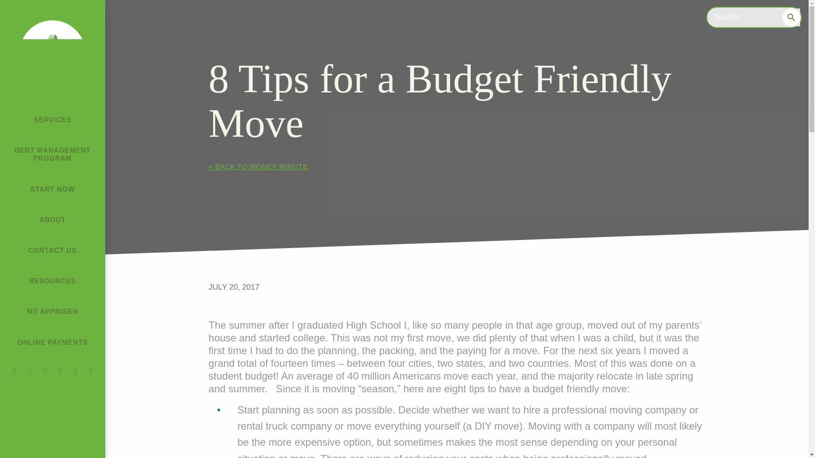 Image resolution: width=815 pixels, height=458 pixels. Describe the element at coordinates (53, 214) in the screenshot. I see `ABOUT` at that location.